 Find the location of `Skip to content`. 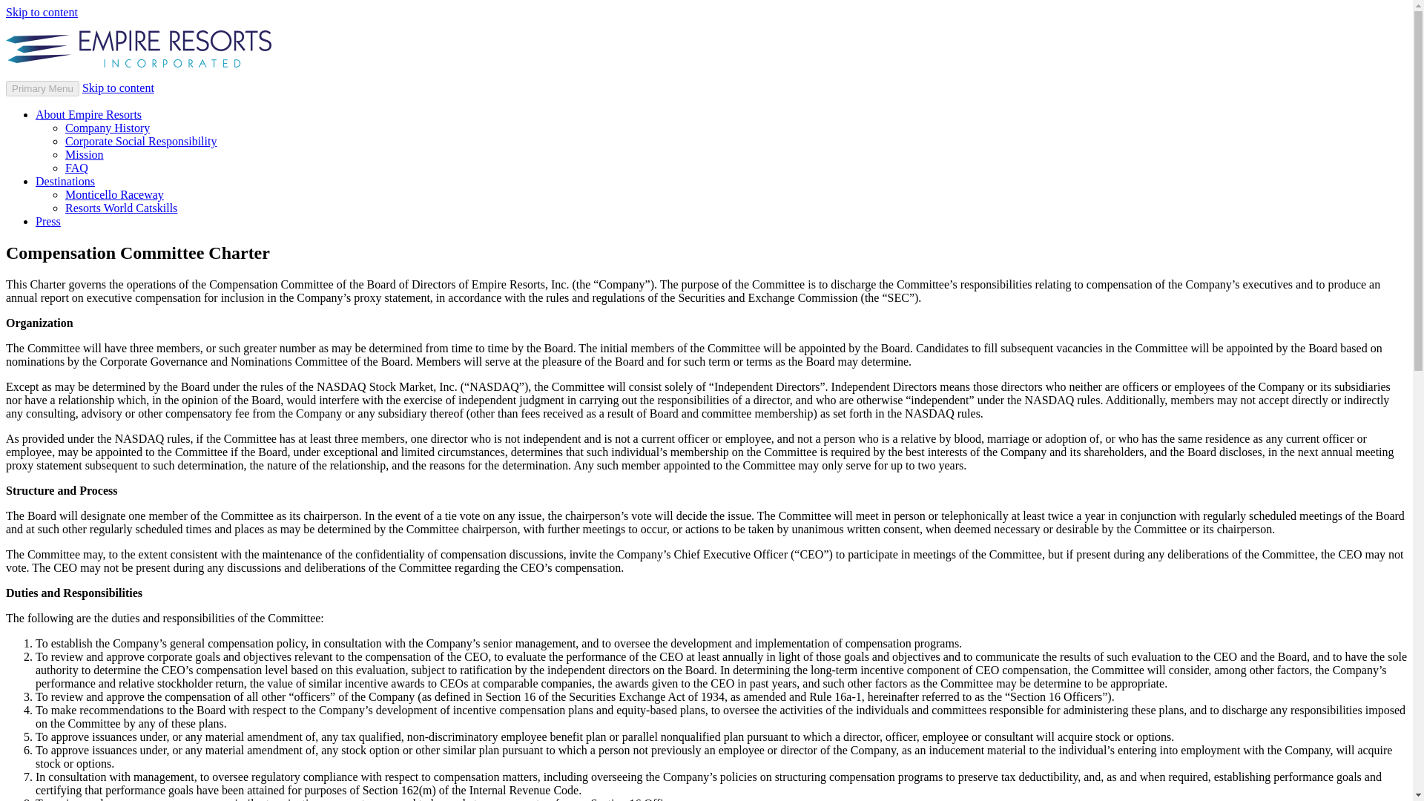

Skip to content is located at coordinates (118, 88).